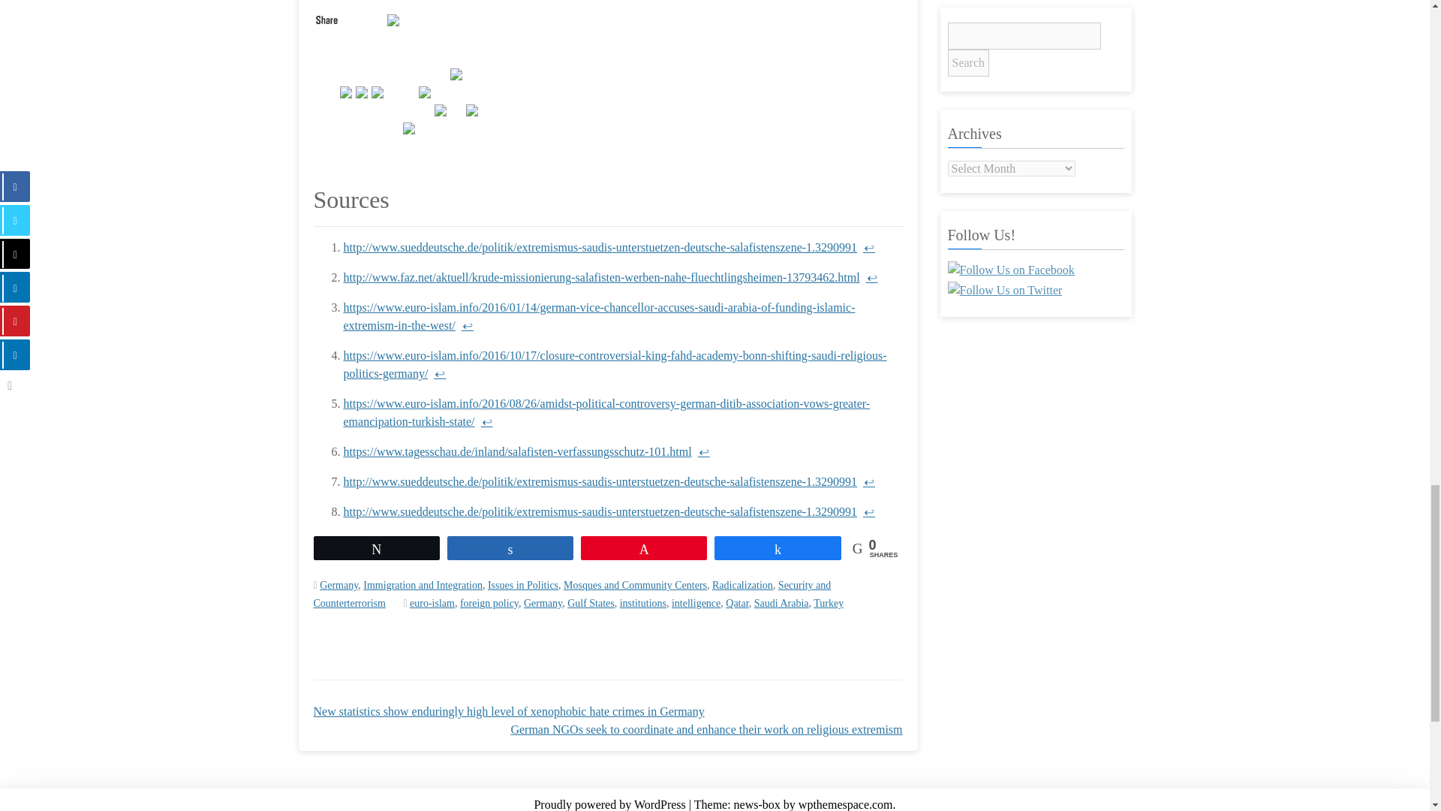 The image size is (1441, 811). What do you see at coordinates (458, 72) in the screenshot?
I see `Delicious` at bounding box center [458, 72].